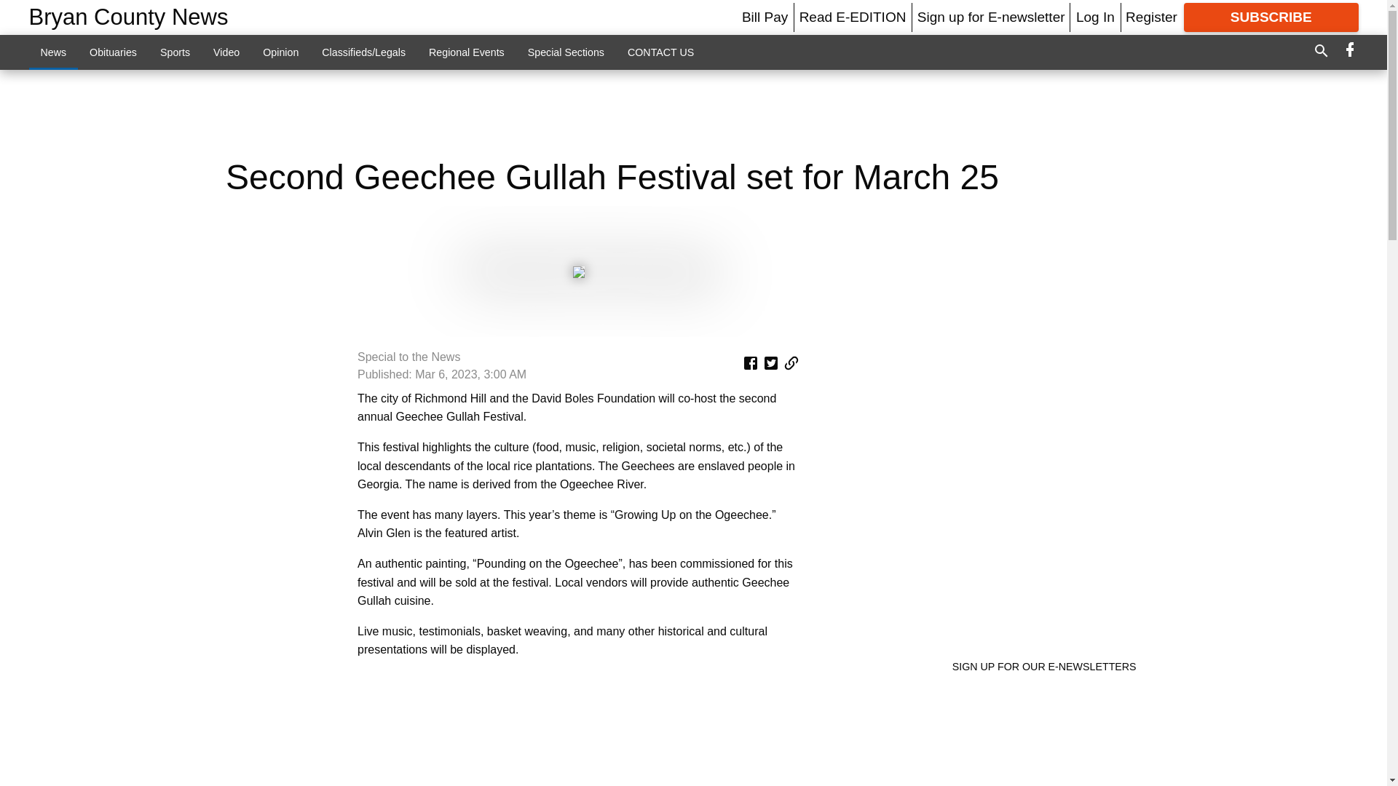 This screenshot has width=1398, height=786. What do you see at coordinates (765, 17) in the screenshot?
I see `Bill Pay` at bounding box center [765, 17].